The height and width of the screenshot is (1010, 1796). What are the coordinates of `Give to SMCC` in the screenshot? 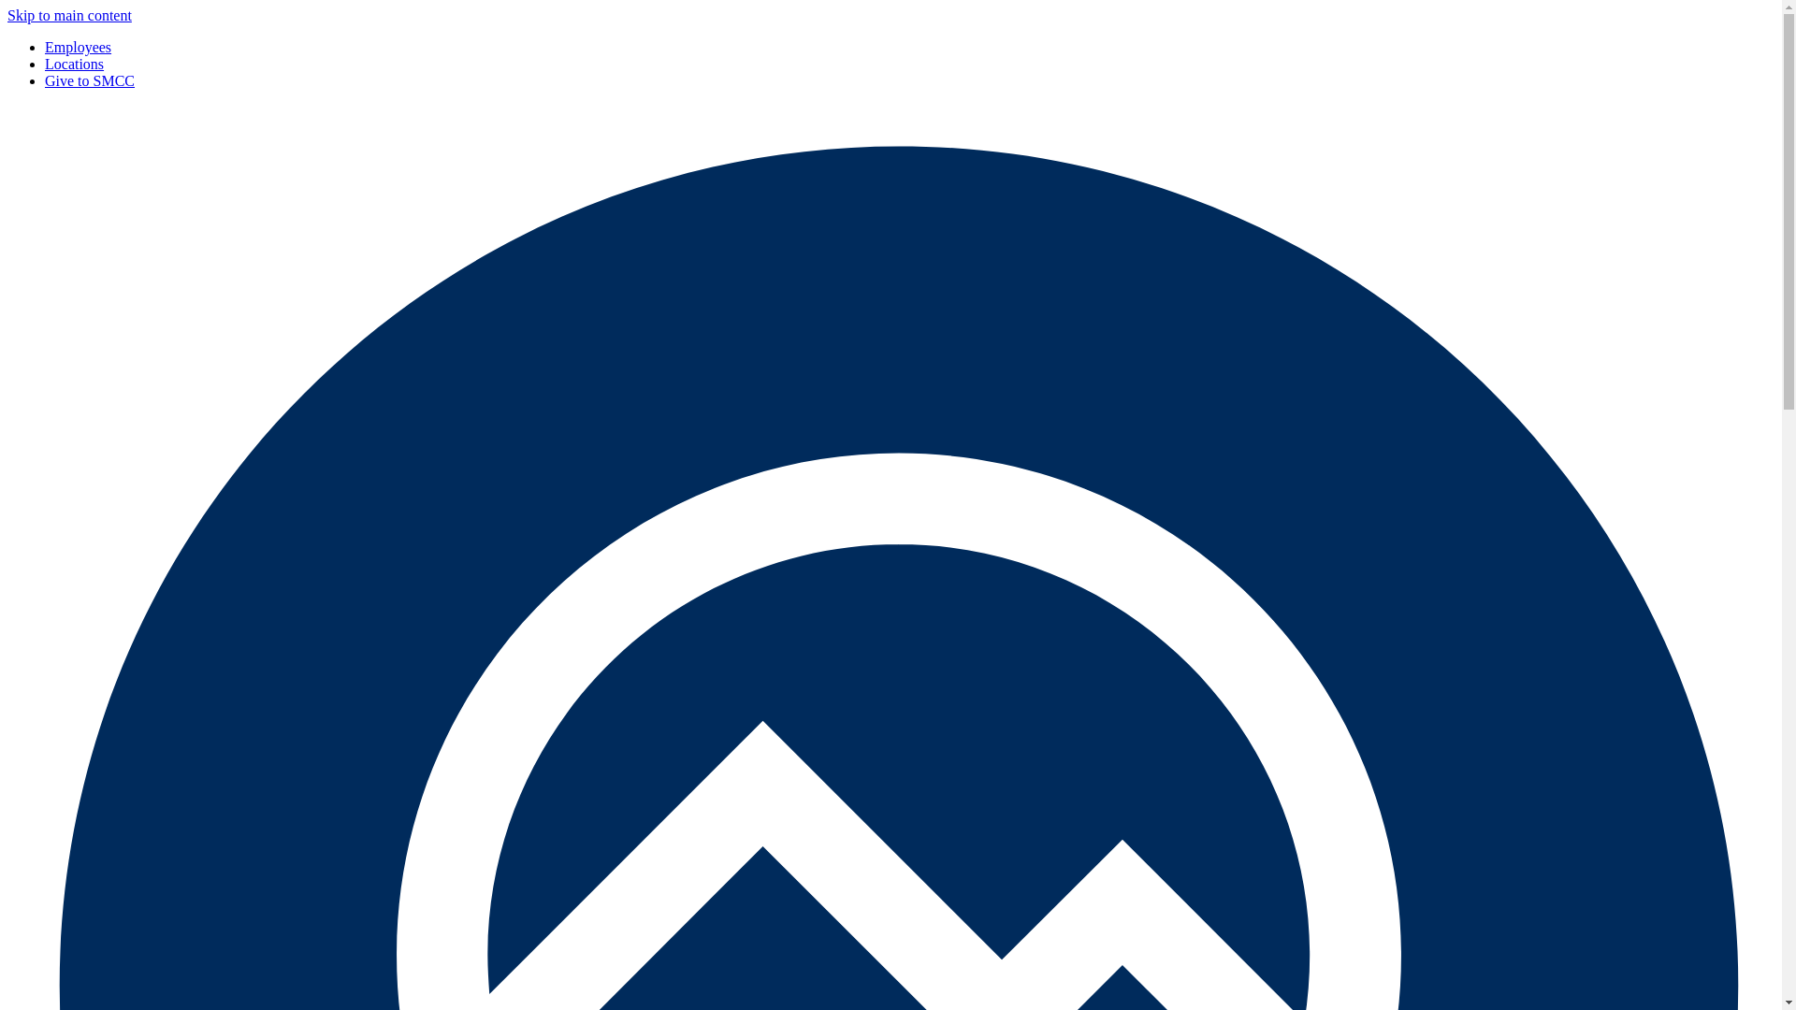 It's located at (90, 80).